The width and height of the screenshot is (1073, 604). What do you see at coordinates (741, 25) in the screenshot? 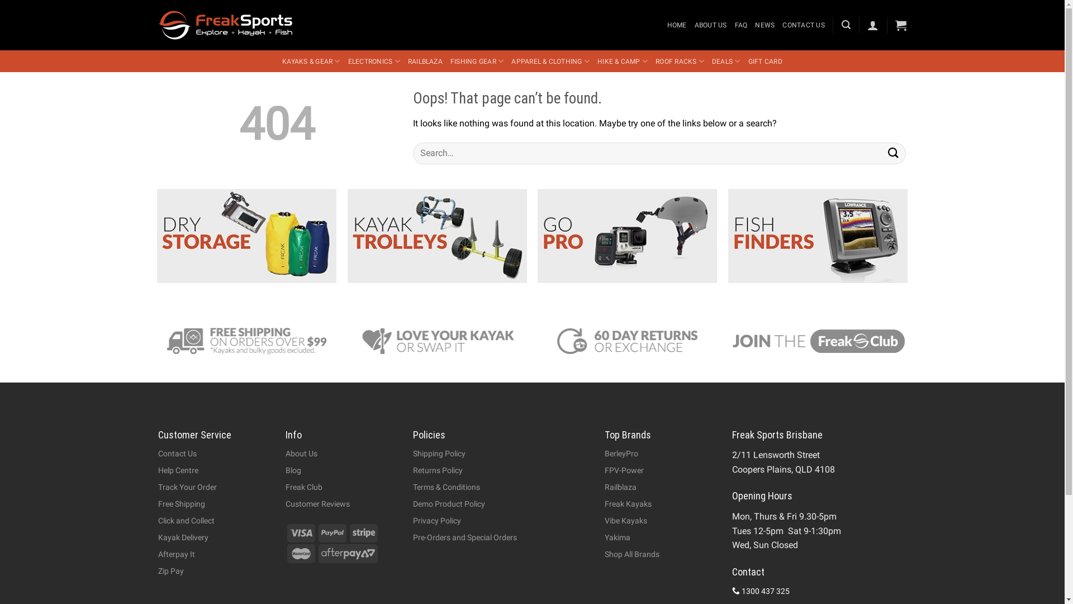
I see `FAQ` at bounding box center [741, 25].